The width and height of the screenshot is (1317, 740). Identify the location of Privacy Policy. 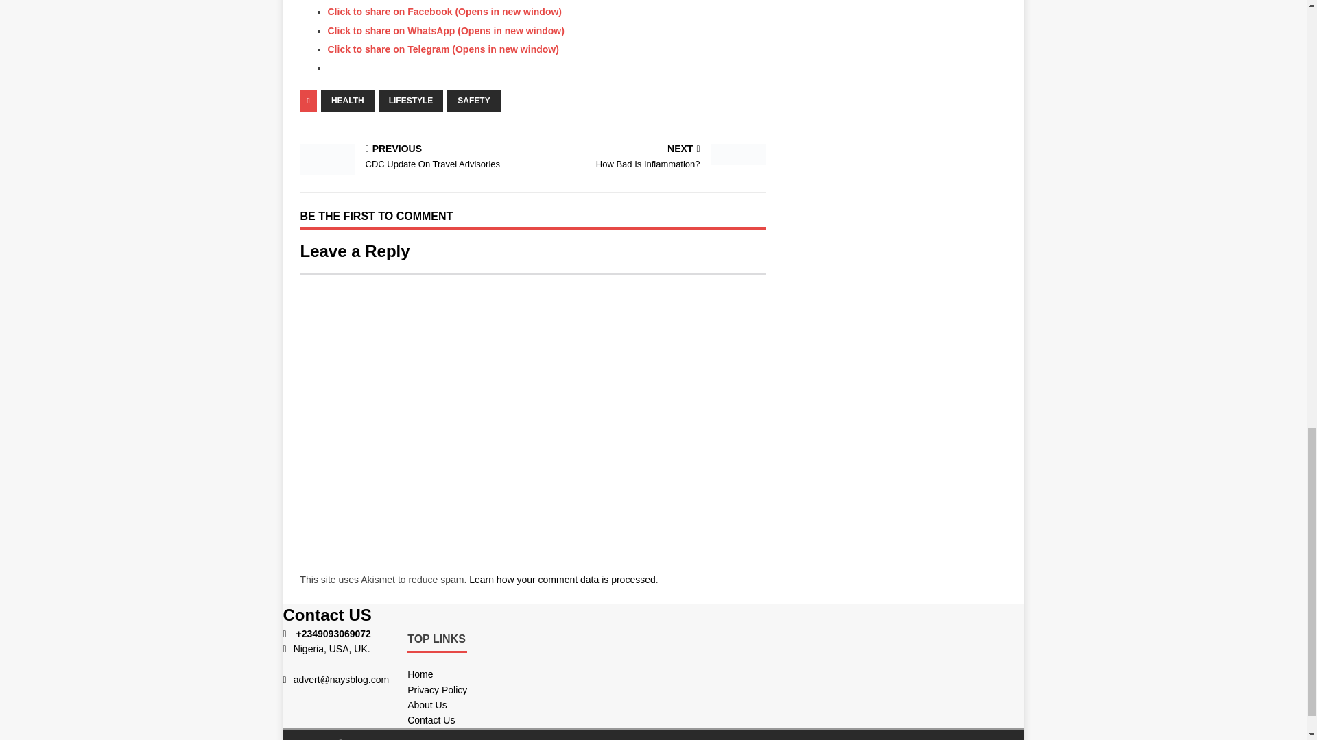
(446, 30).